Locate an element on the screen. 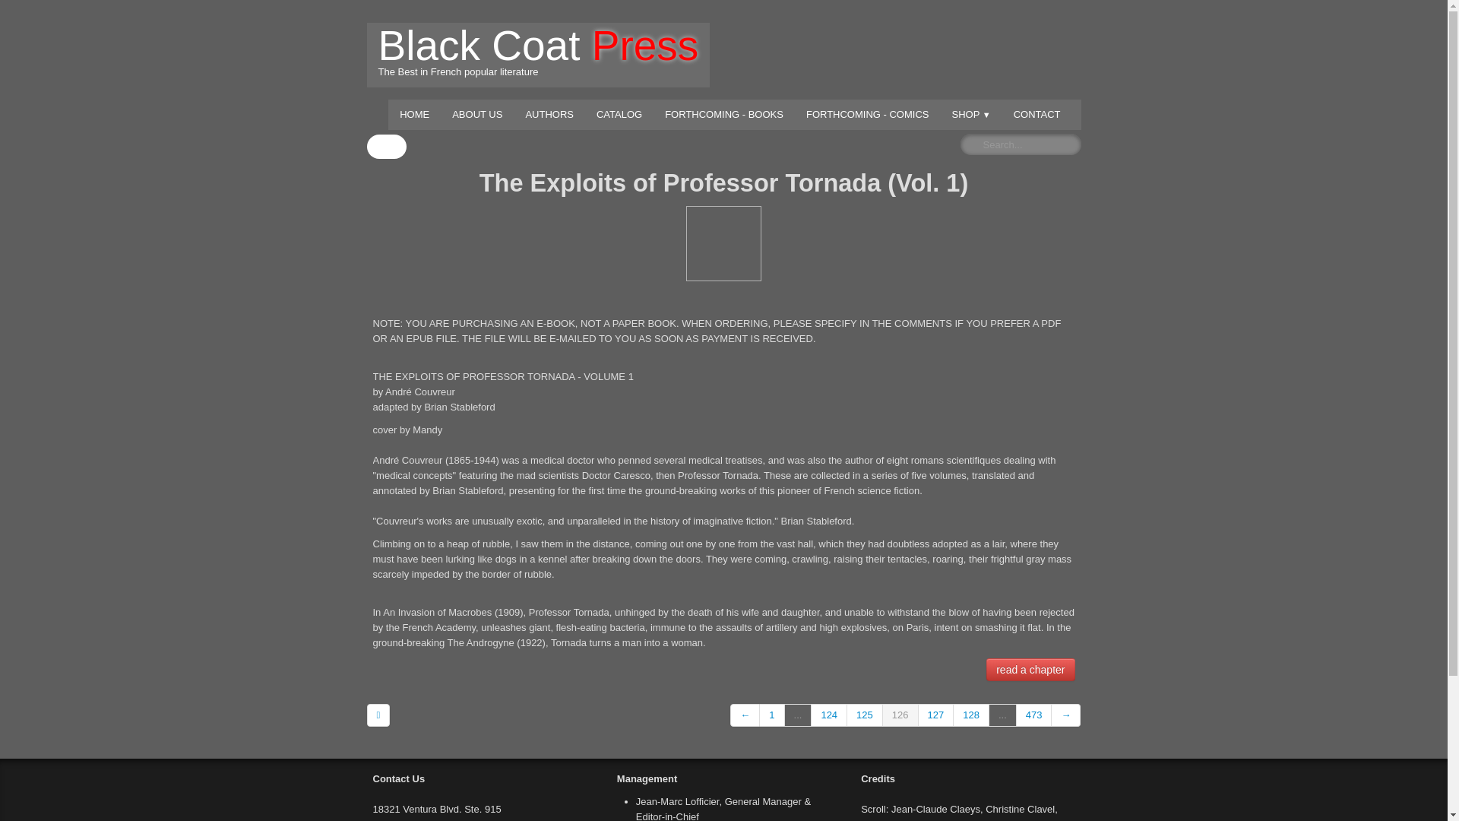 This screenshot has width=1459, height=821. CONTACT is located at coordinates (537, 55).